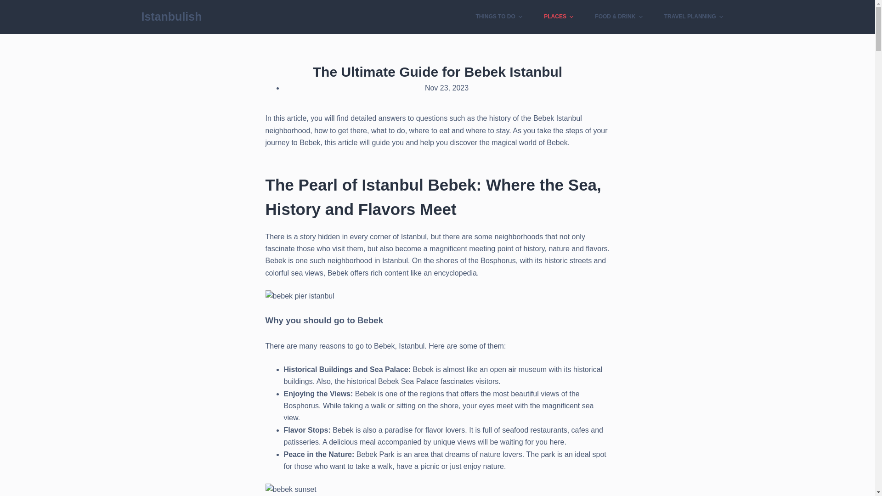 This screenshot has height=496, width=882. What do you see at coordinates (9, 5) in the screenshot?
I see `Skip to content` at bounding box center [9, 5].